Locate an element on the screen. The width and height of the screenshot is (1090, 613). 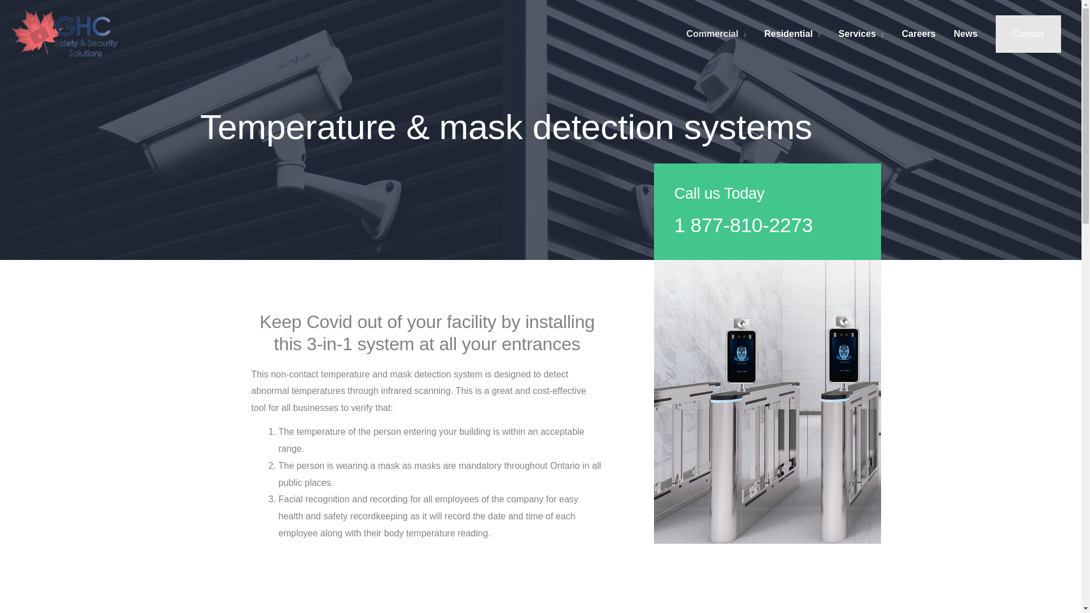
Careers is located at coordinates (919, 34).